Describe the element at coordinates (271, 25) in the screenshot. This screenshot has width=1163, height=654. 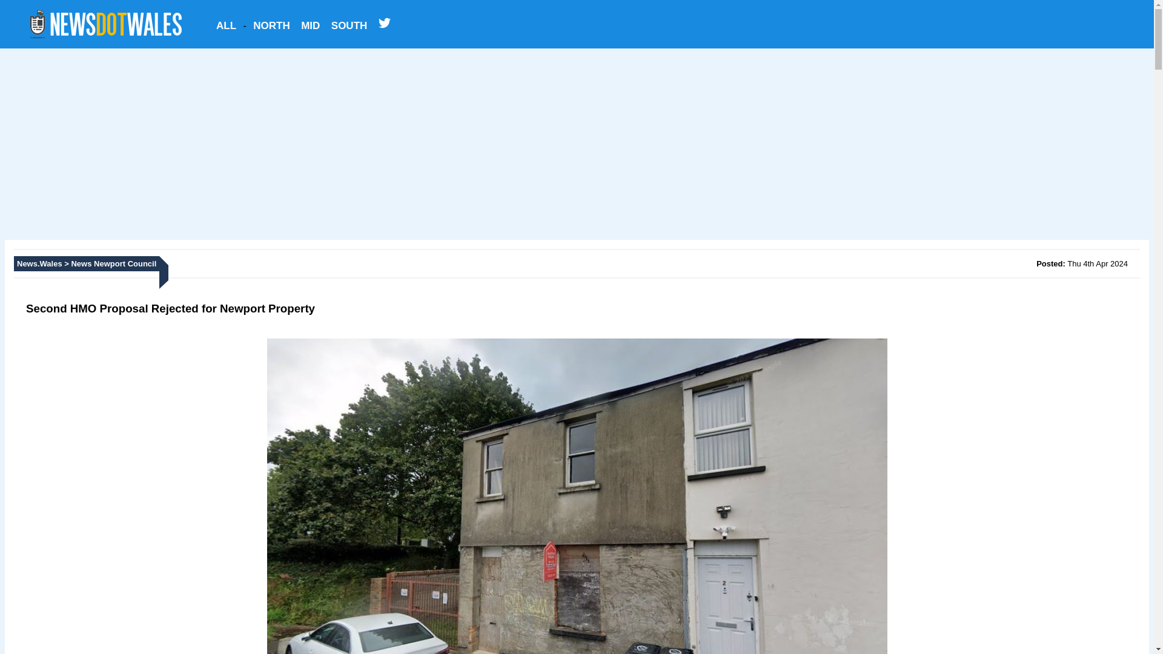
I see `NORTH` at that location.